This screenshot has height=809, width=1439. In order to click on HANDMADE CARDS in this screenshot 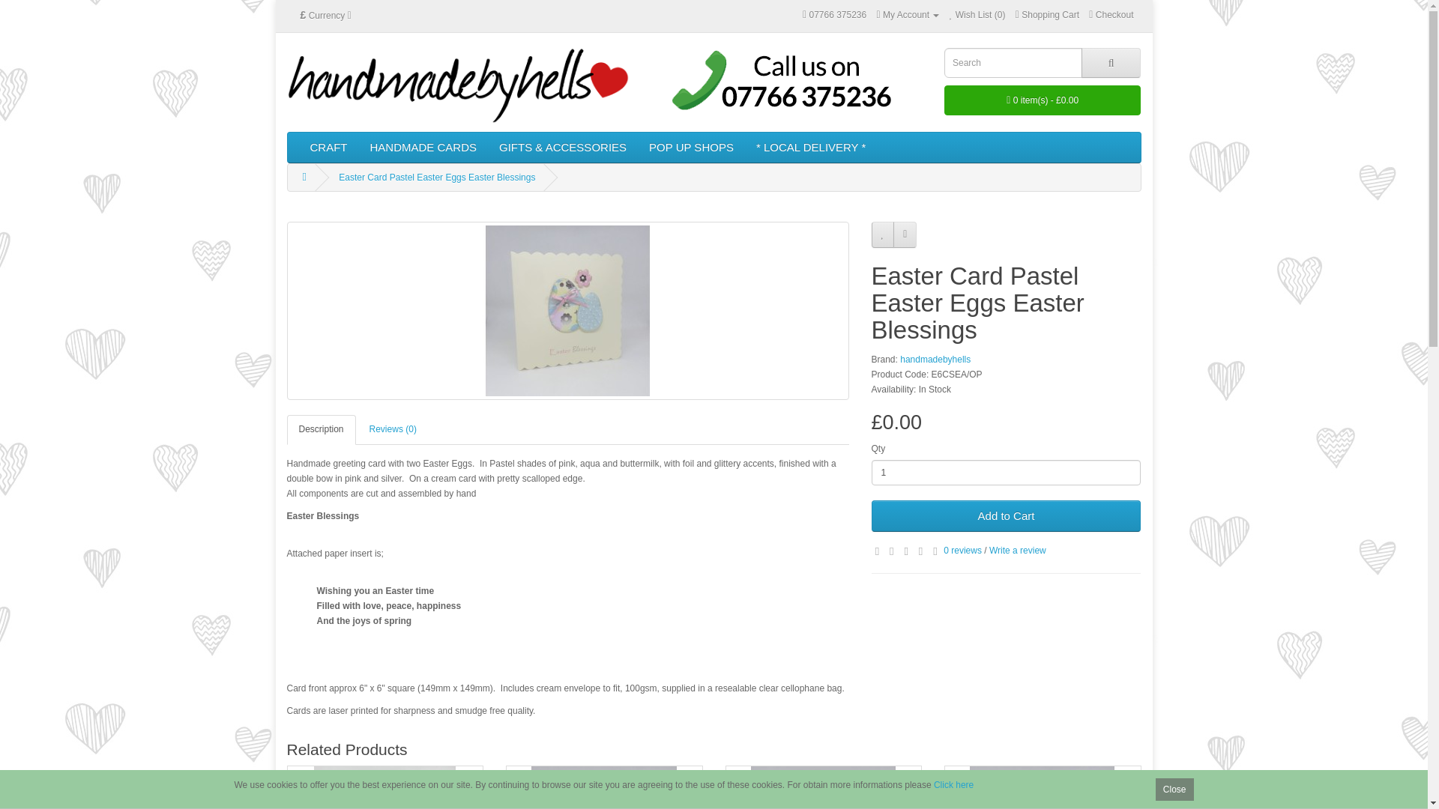, I will do `click(423, 148)`.